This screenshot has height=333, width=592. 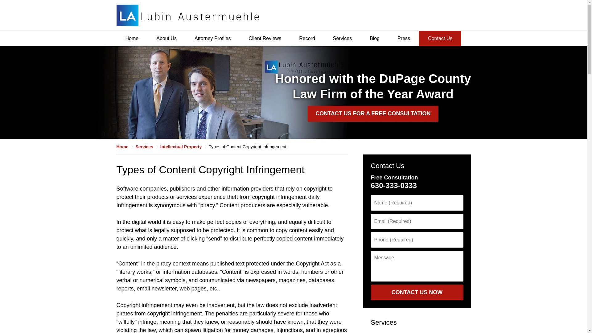 What do you see at coordinates (126, 147) in the screenshot?
I see `Home` at bounding box center [126, 147].